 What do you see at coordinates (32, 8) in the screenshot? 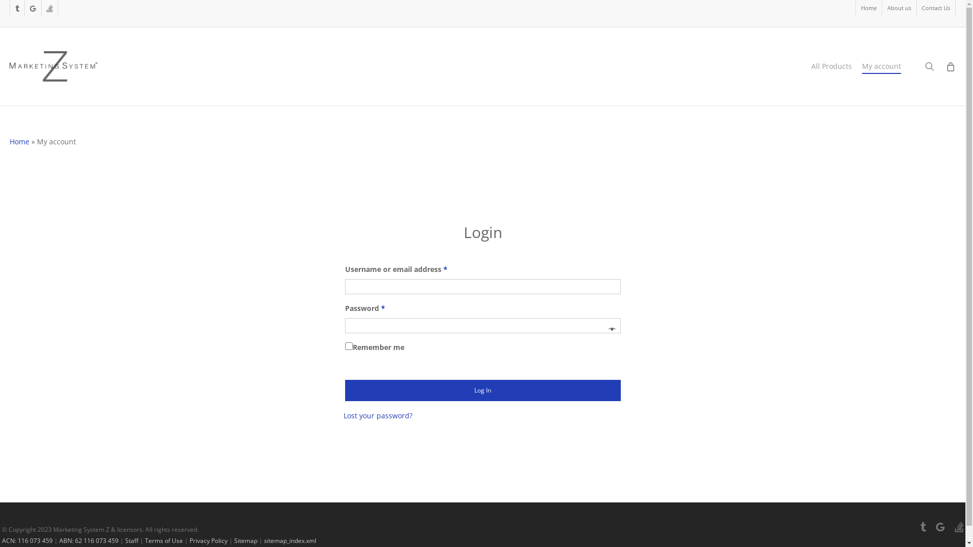
I see `google-plus` at bounding box center [32, 8].